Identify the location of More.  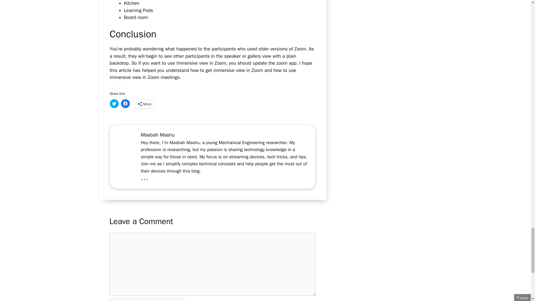
(144, 104).